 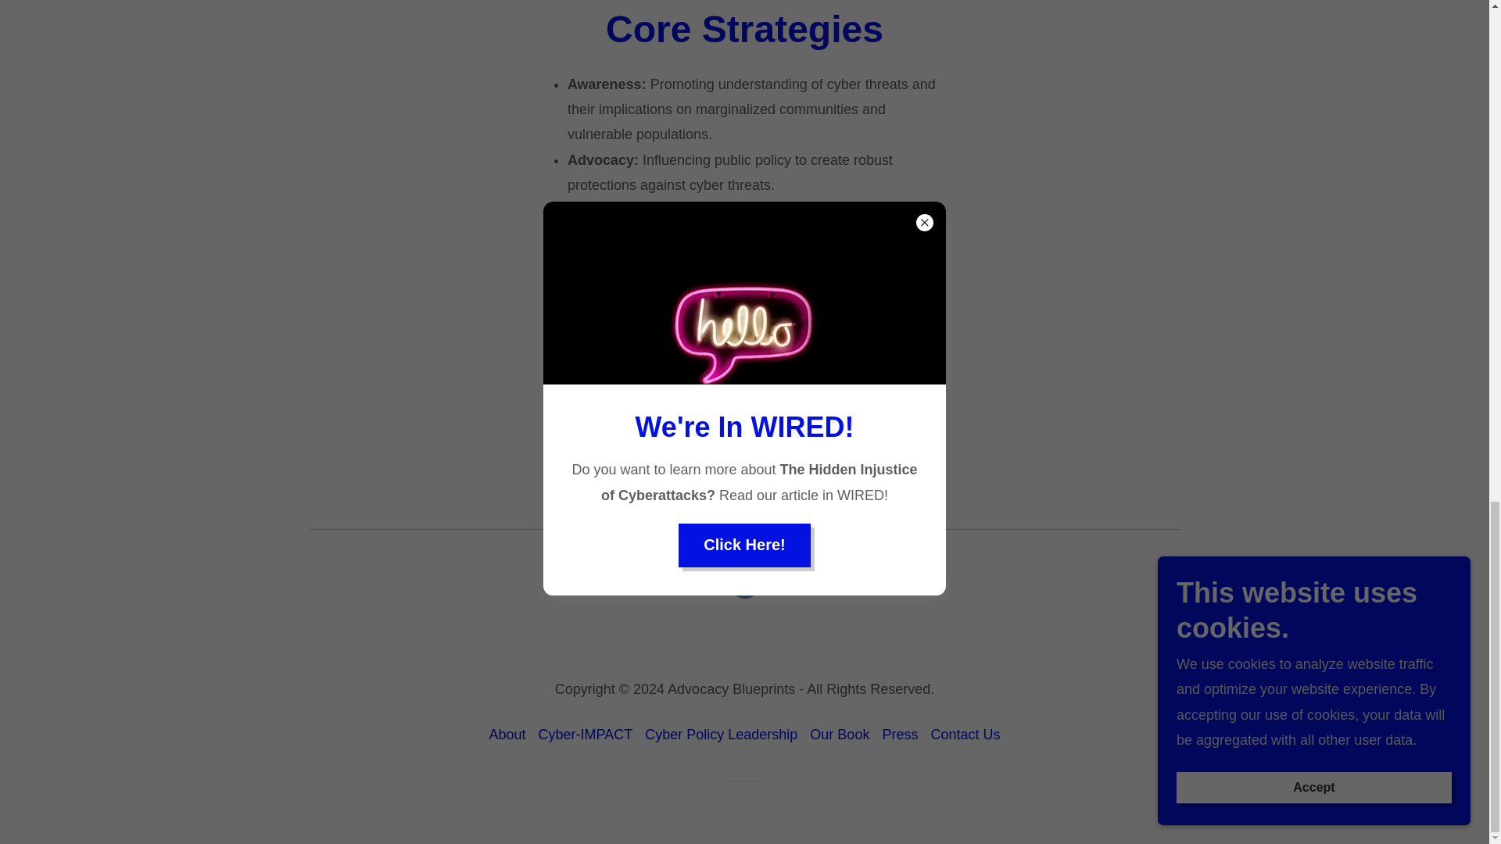 What do you see at coordinates (721, 735) in the screenshot?
I see `Cyber Policy Leadership` at bounding box center [721, 735].